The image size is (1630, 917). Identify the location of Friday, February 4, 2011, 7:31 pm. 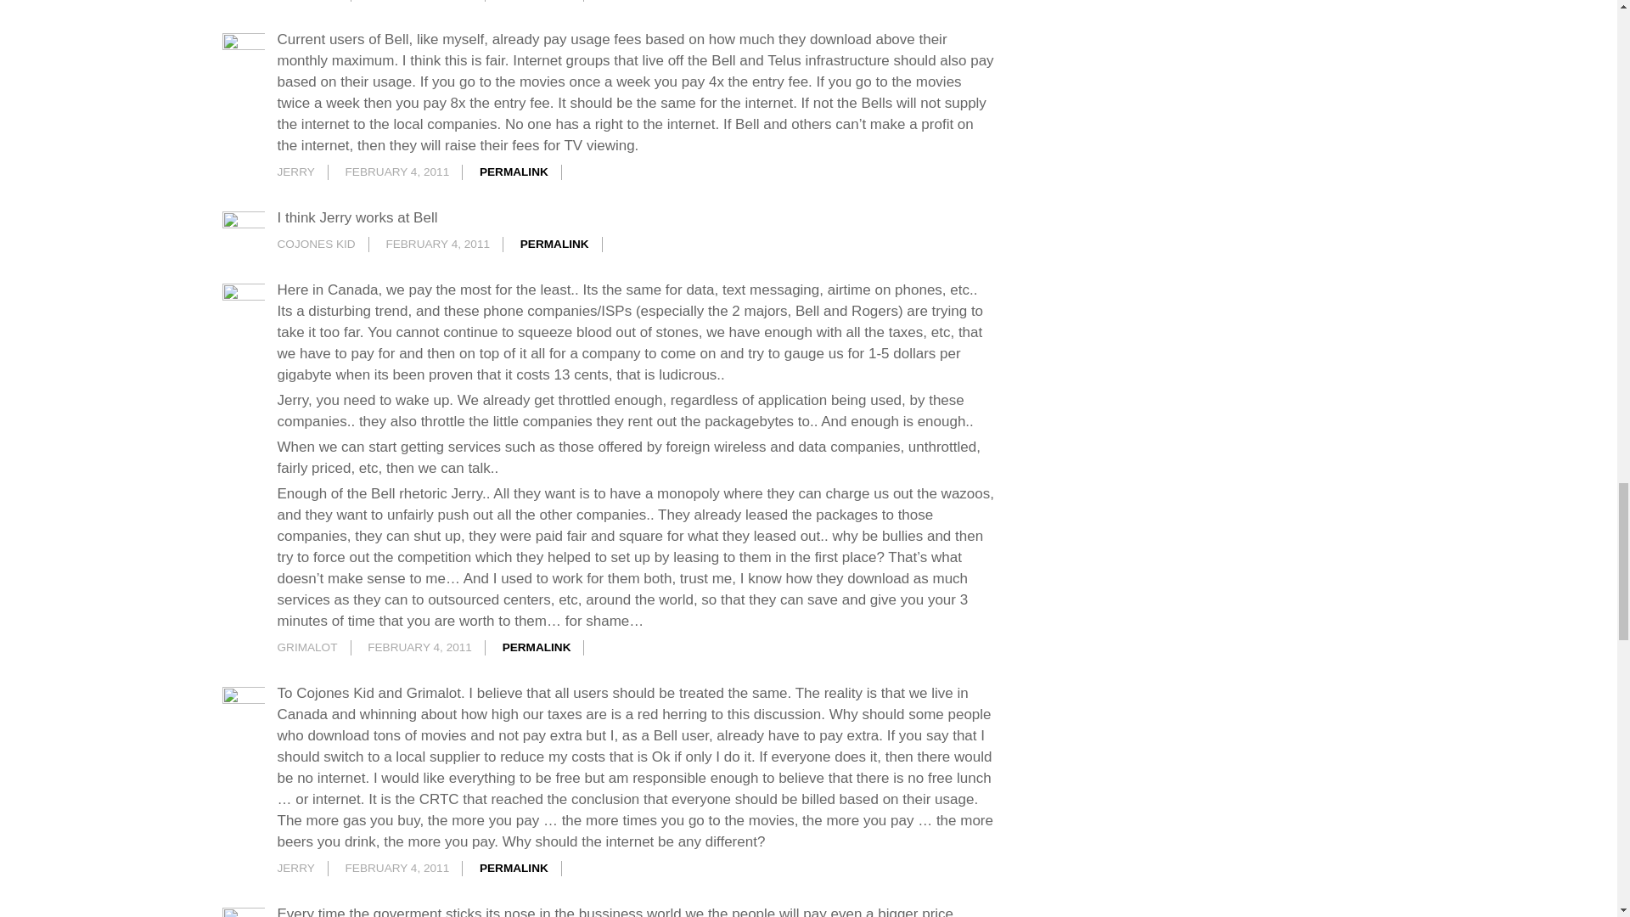
(397, 868).